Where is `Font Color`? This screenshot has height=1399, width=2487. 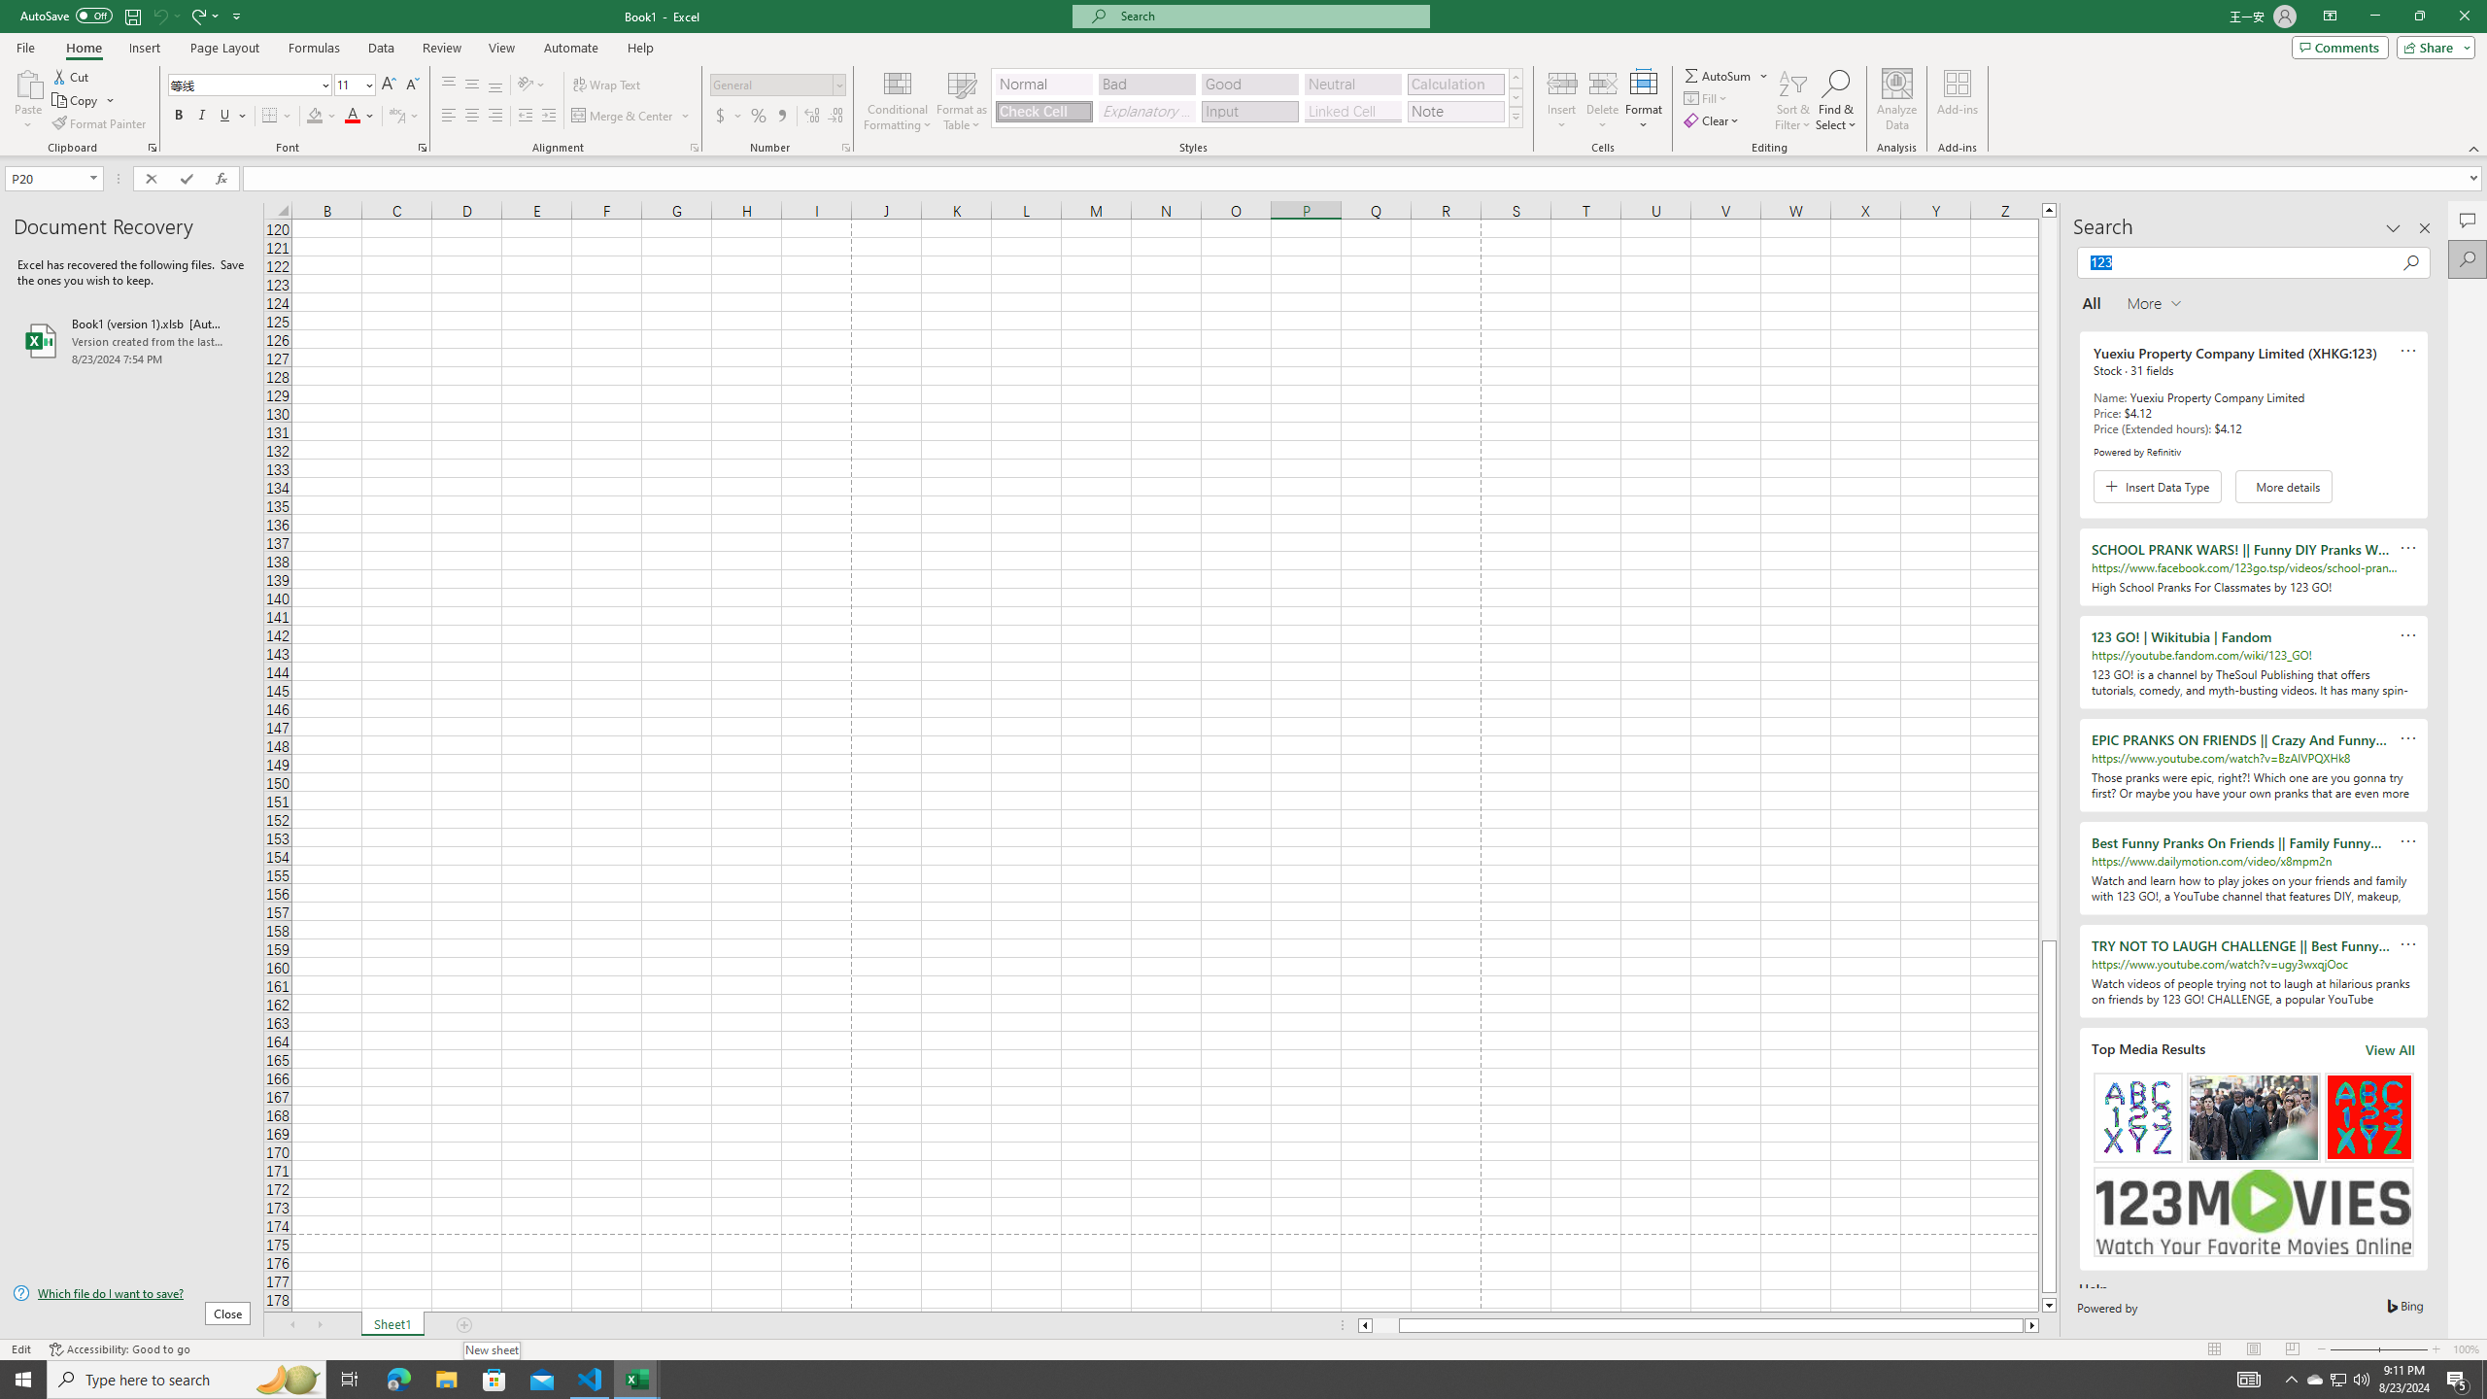
Font Color is located at coordinates (360, 117).